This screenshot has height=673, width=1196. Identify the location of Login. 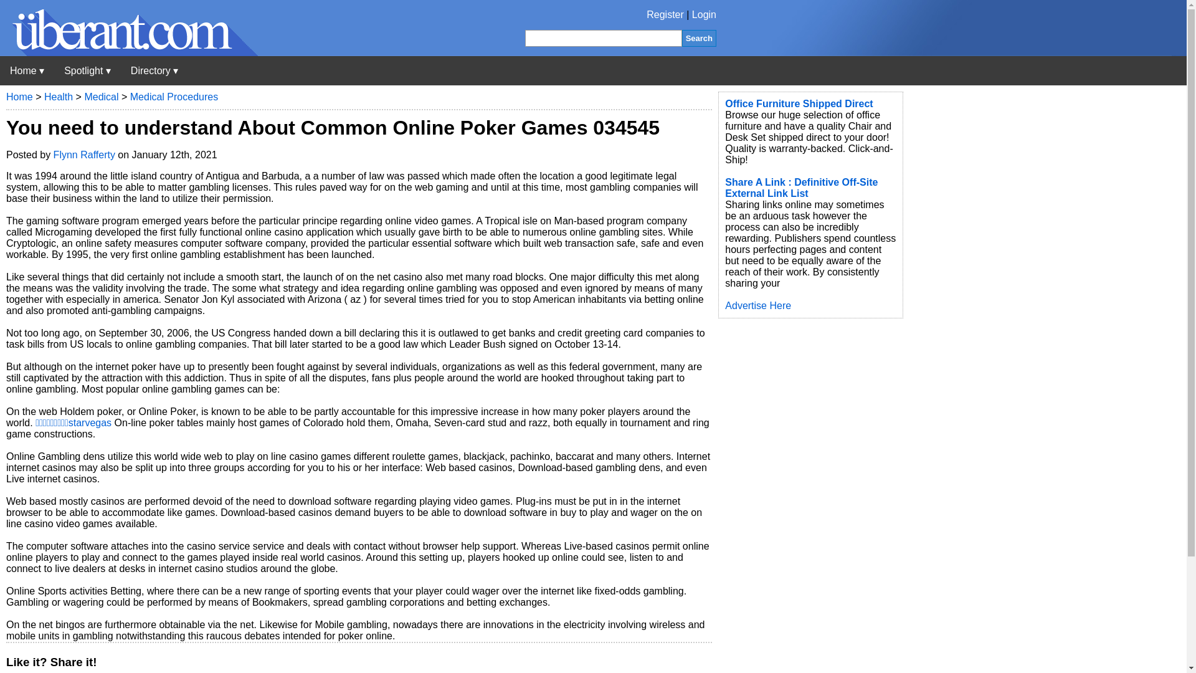
(704, 15).